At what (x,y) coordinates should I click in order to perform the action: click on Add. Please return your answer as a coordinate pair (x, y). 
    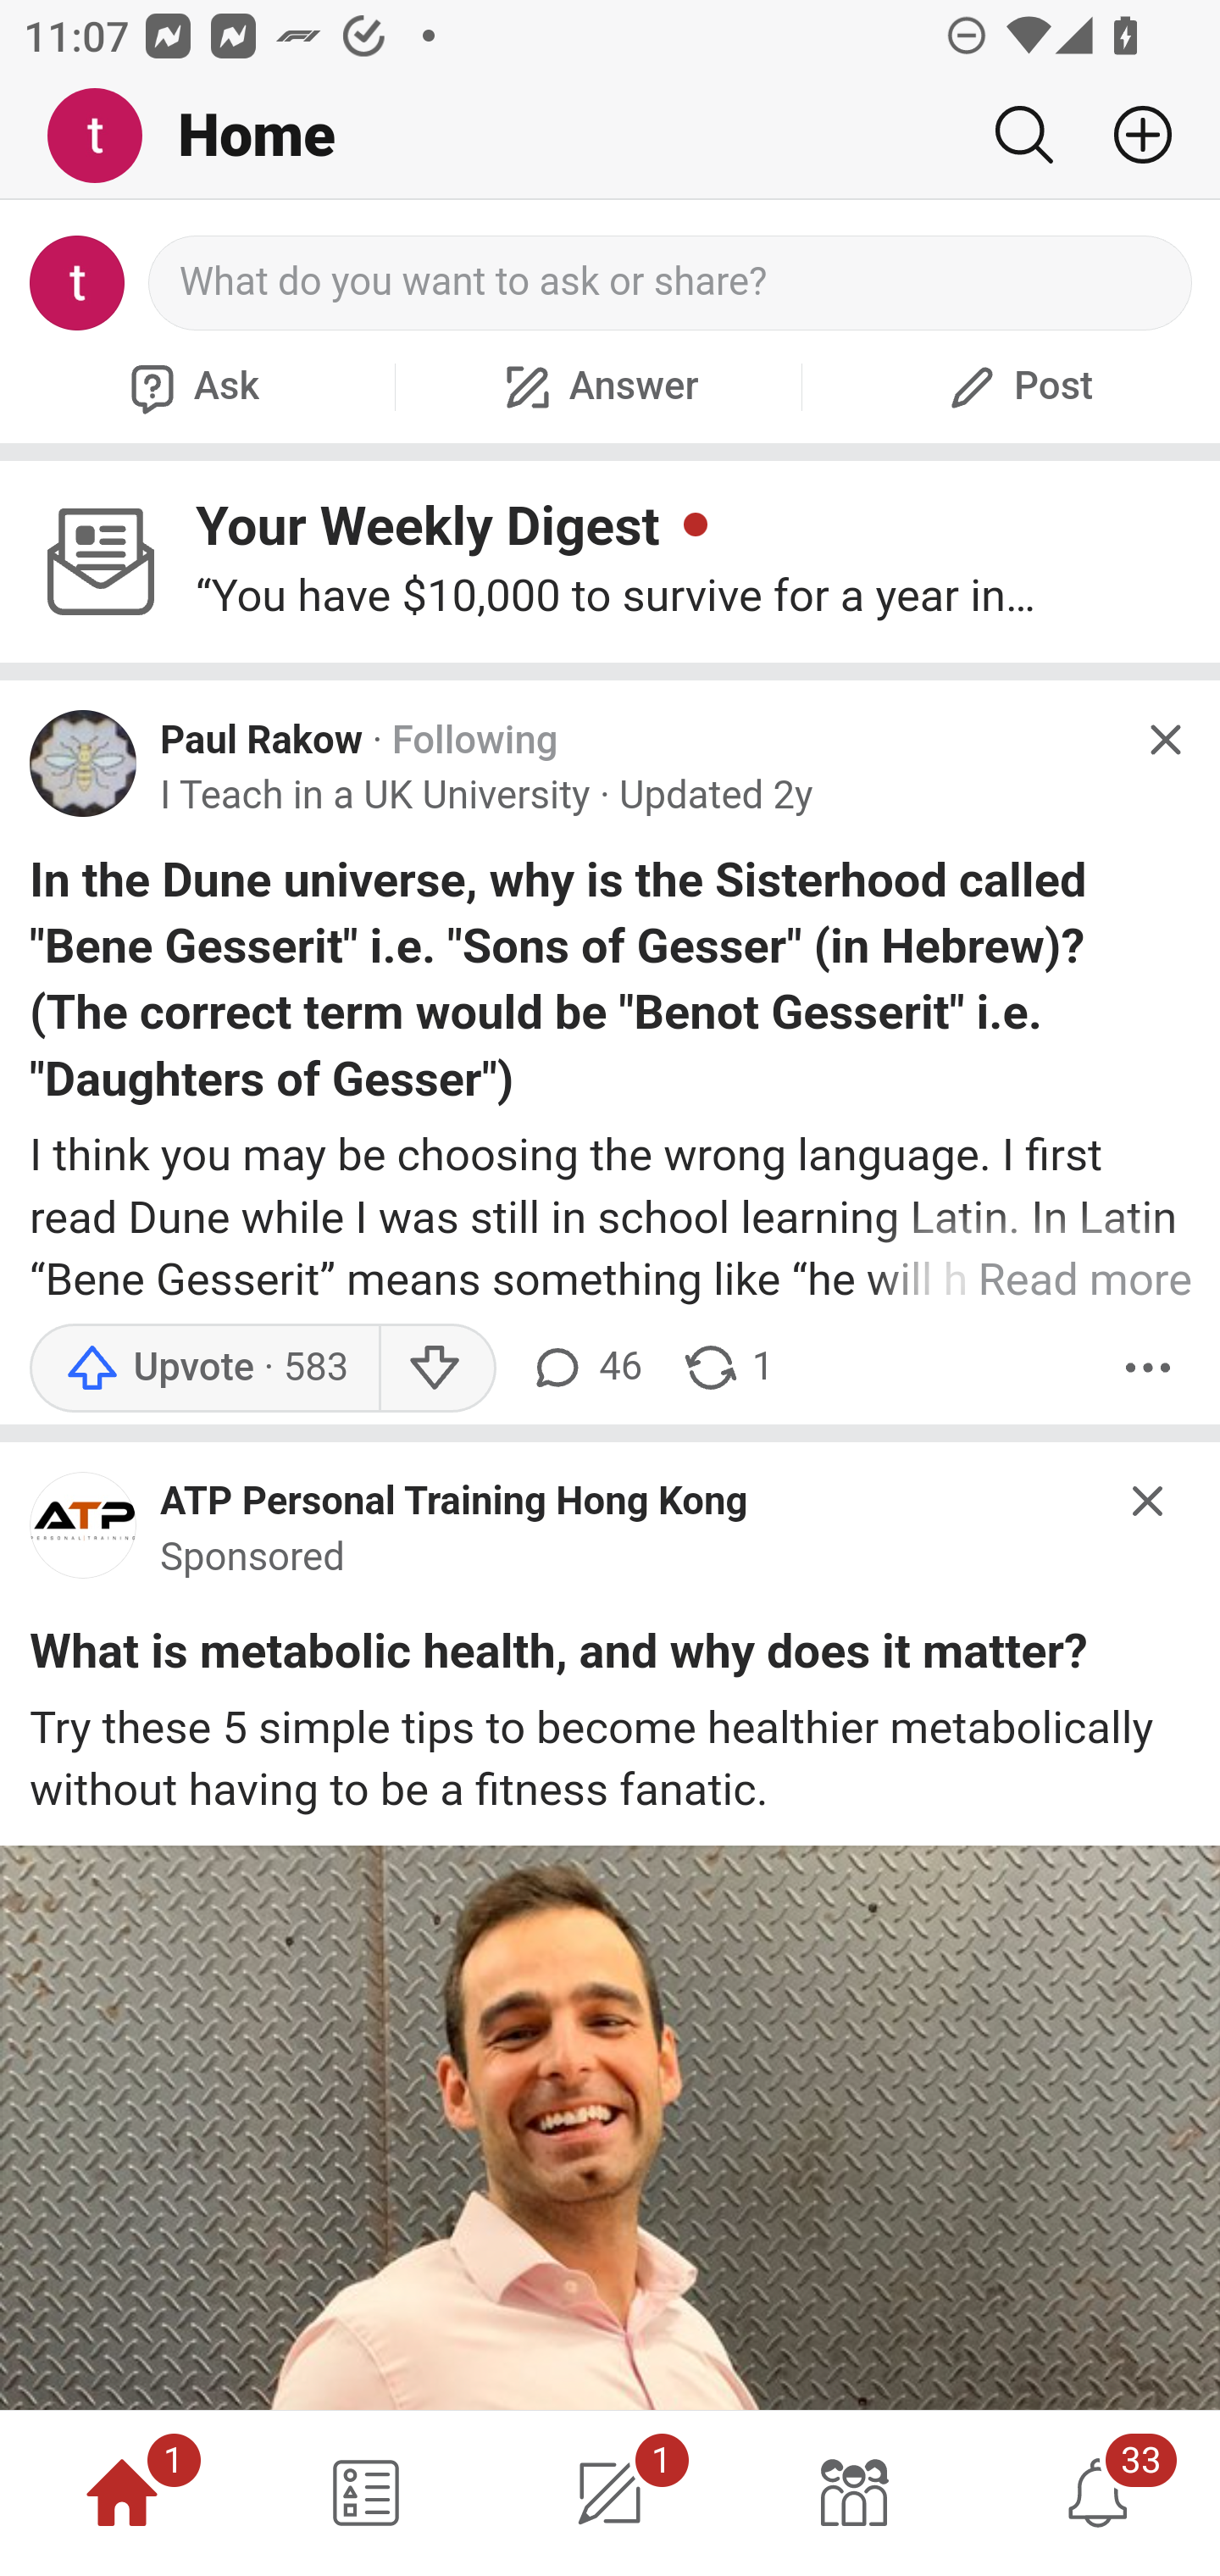
    Looking at the image, I should click on (1130, 135).